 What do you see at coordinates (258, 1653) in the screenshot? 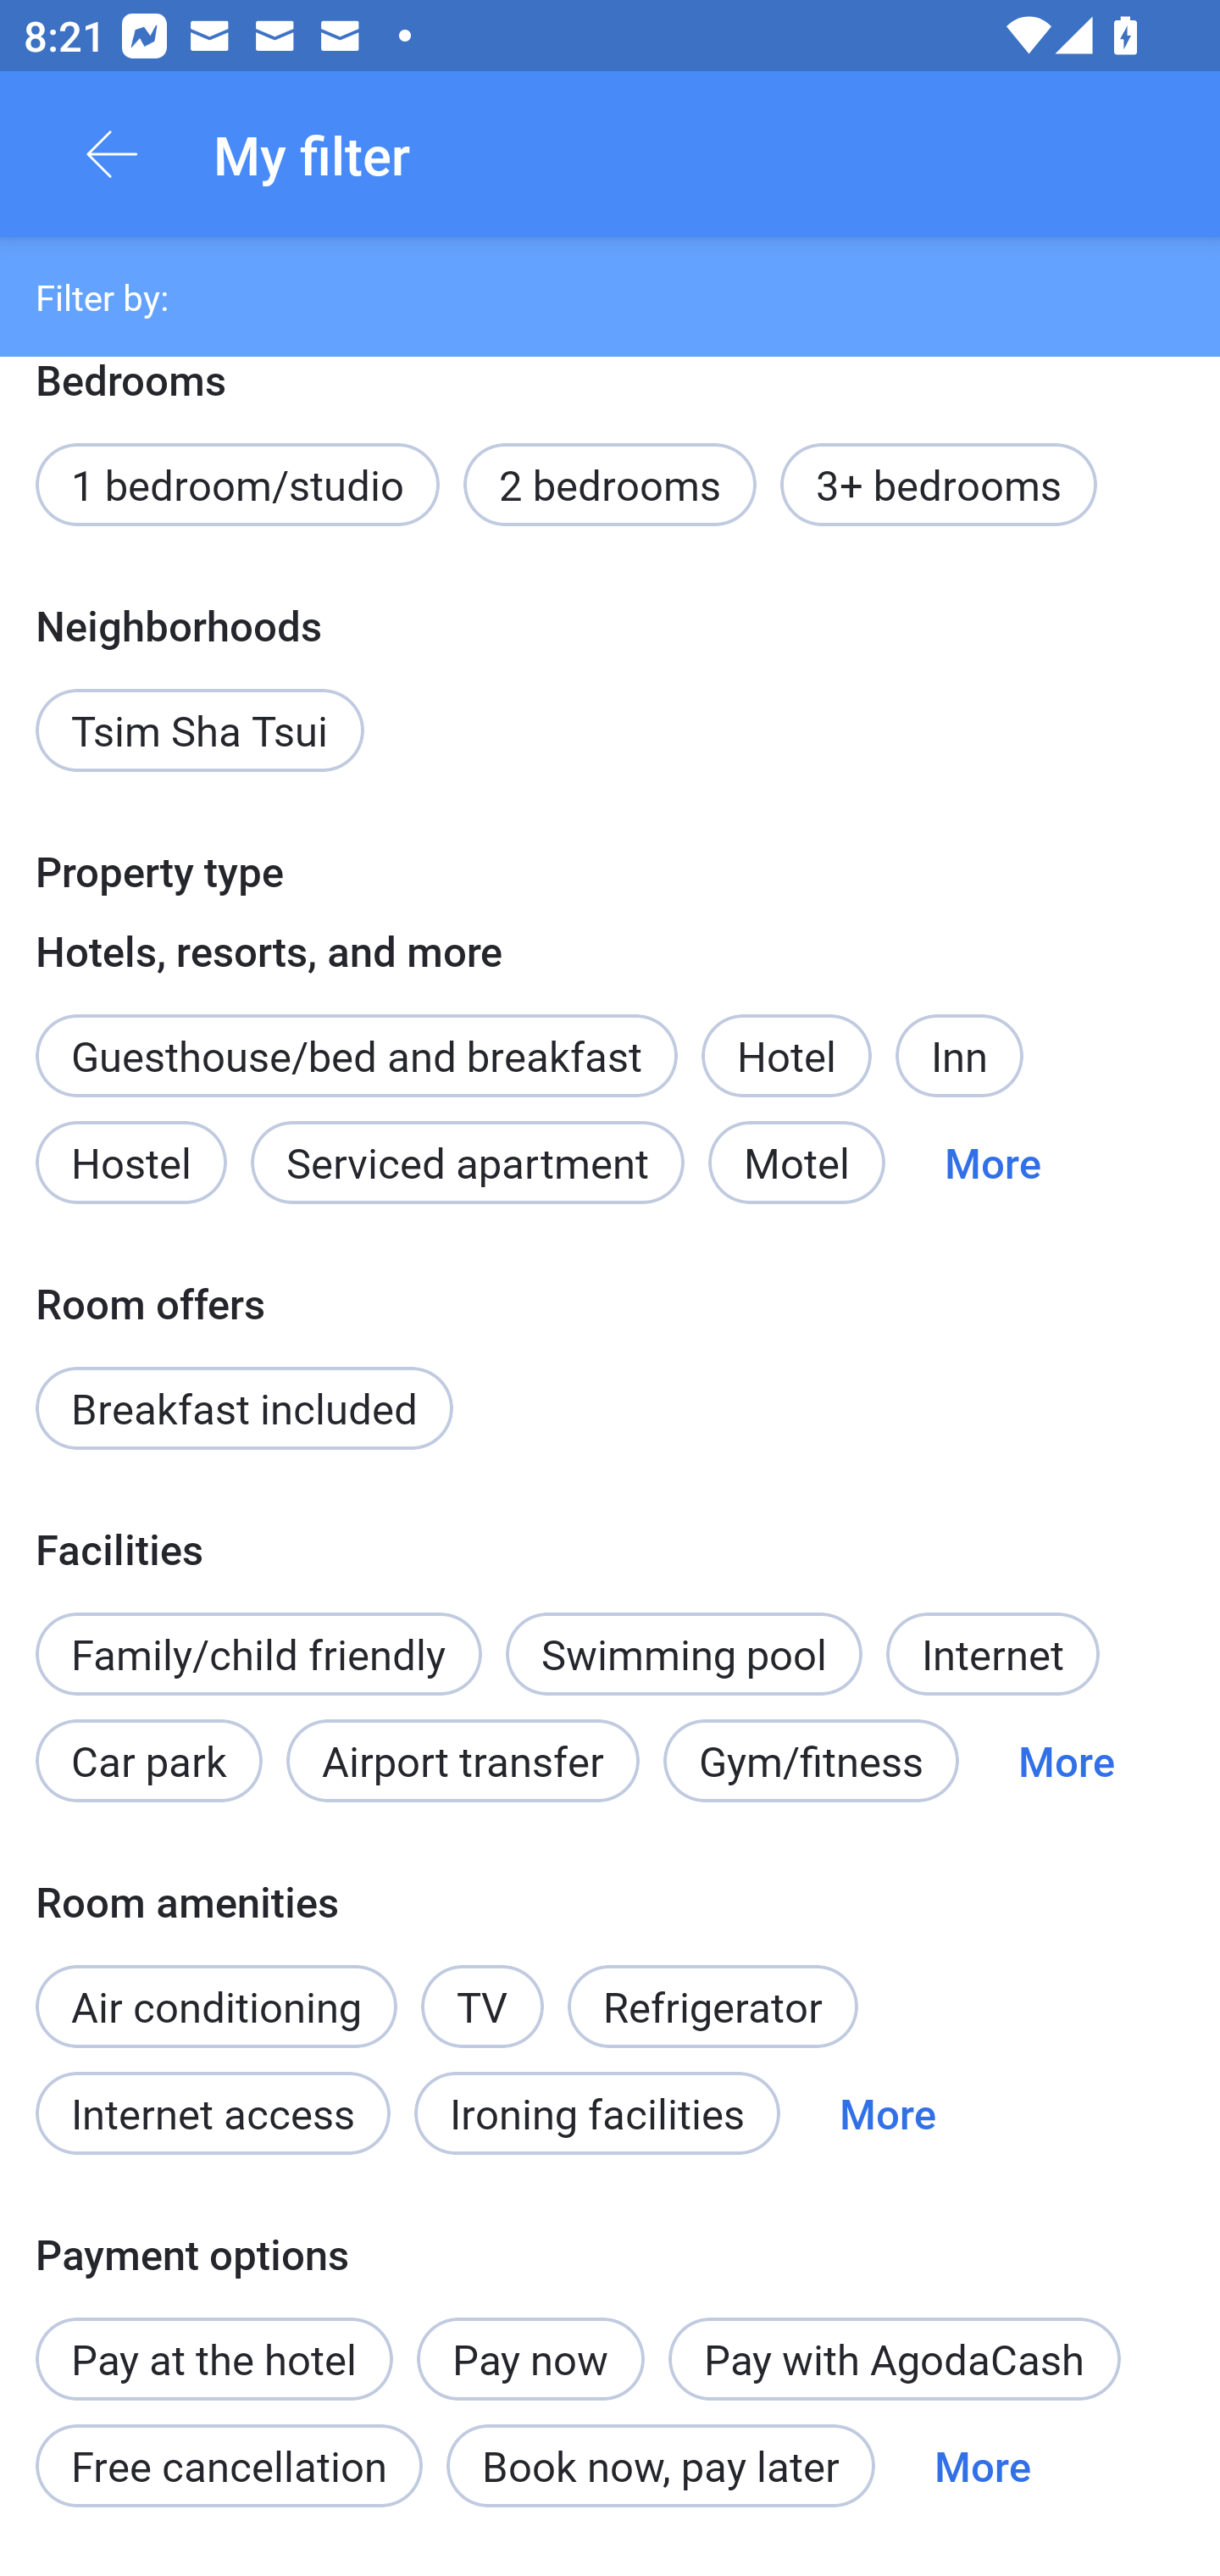
I see `Family/child friendly` at bounding box center [258, 1653].